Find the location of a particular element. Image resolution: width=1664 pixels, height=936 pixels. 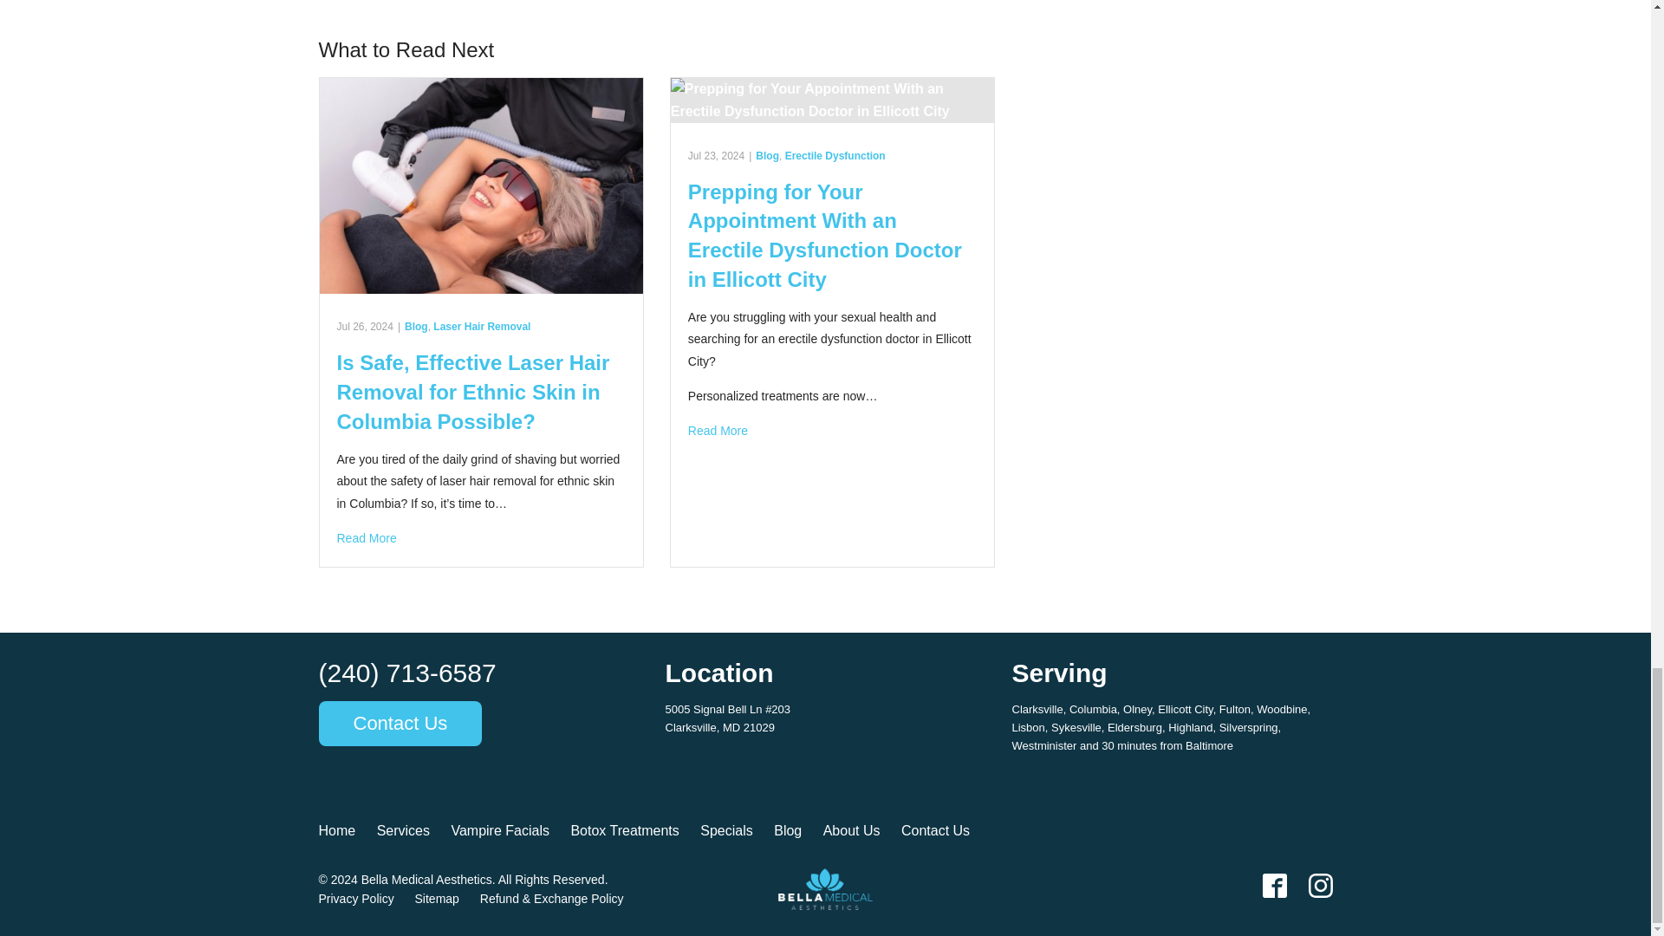

instagram is located at coordinates (1320, 885).